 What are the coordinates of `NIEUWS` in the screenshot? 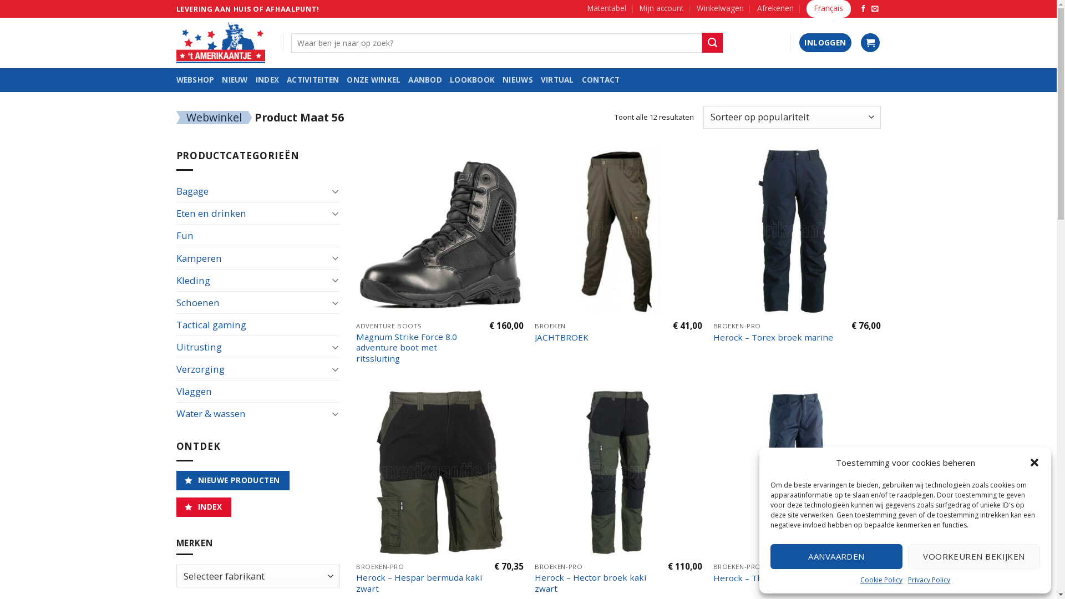 It's located at (518, 80).